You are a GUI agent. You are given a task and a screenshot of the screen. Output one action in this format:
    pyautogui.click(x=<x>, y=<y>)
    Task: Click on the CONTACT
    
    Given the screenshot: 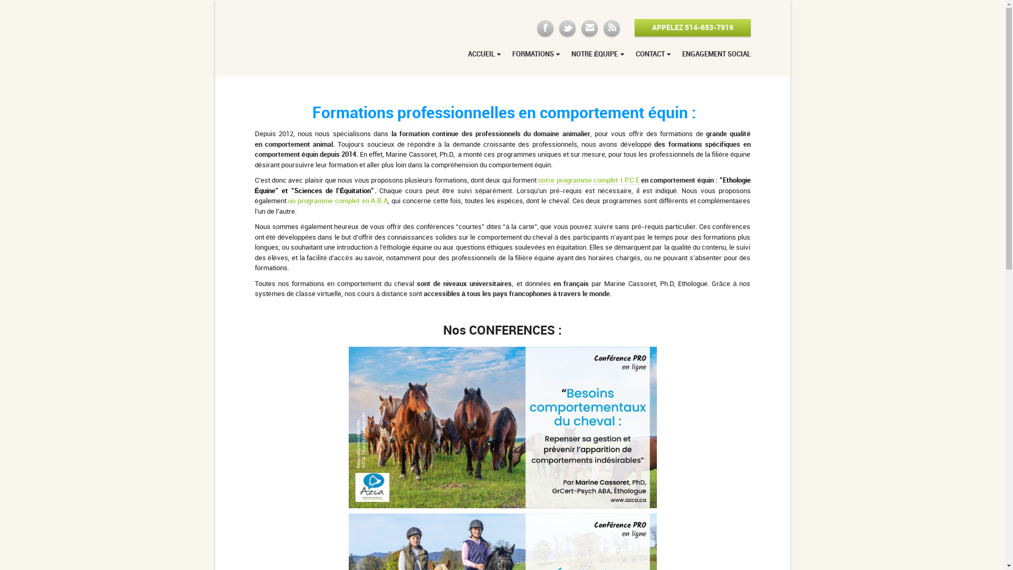 What is the action you would take?
    pyautogui.click(x=653, y=56)
    